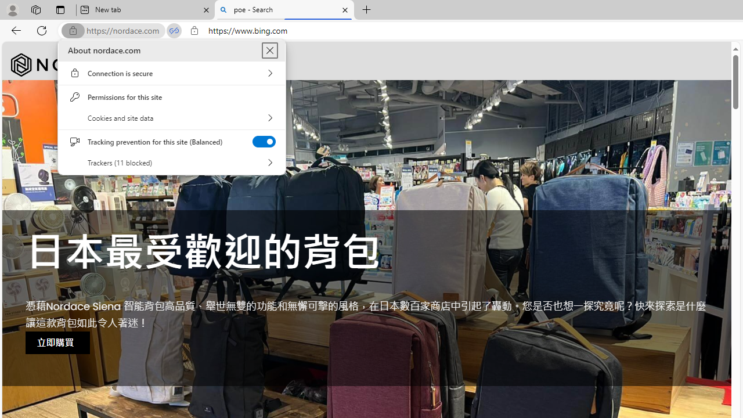 This screenshot has width=743, height=418. I want to click on Cookies and site data, so click(172, 118).